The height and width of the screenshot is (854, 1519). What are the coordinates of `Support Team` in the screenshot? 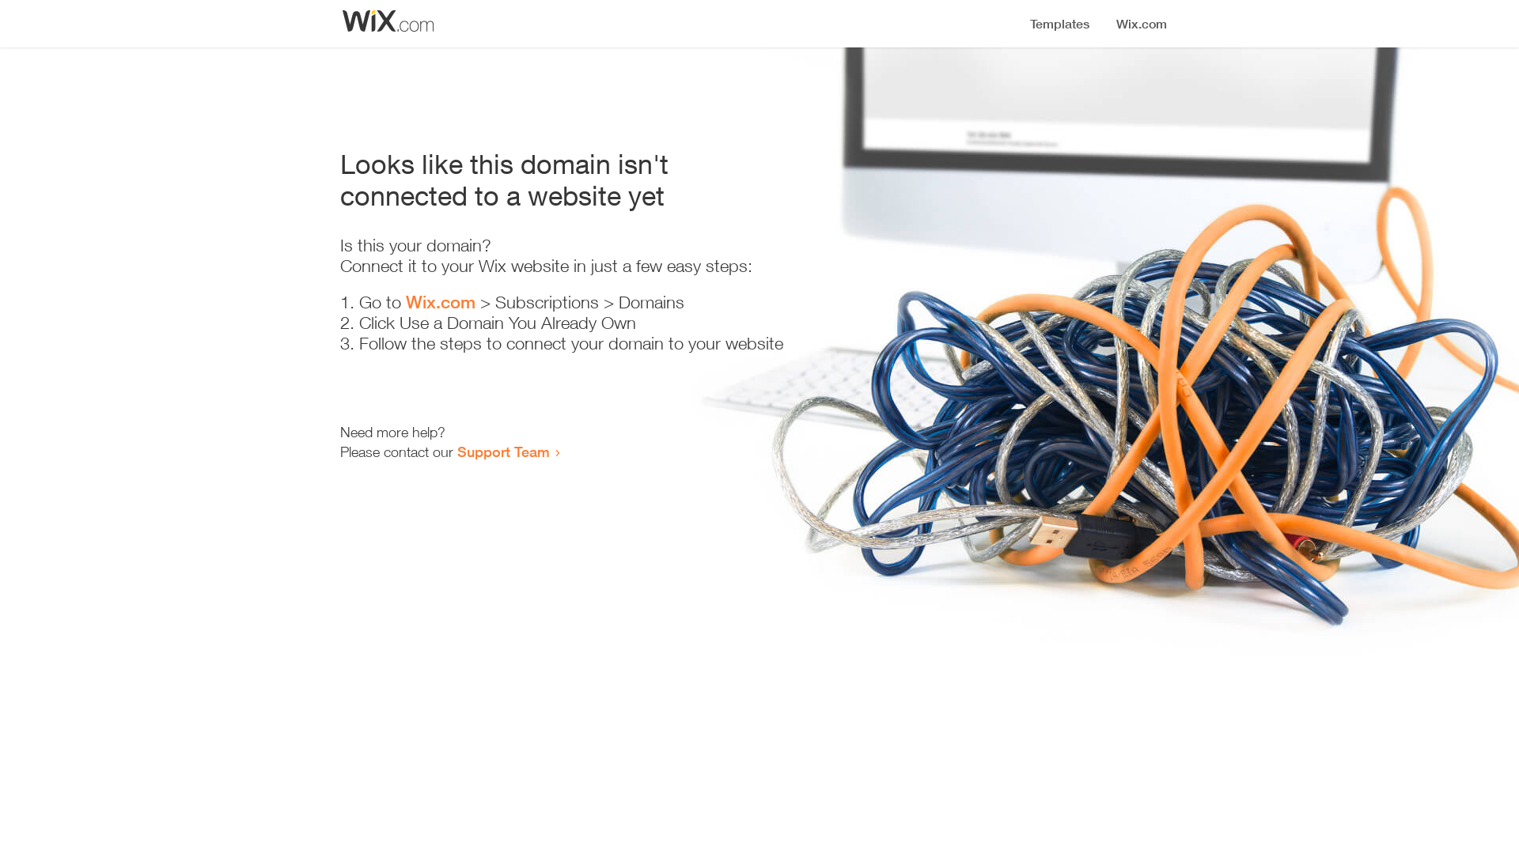 It's located at (503, 452).